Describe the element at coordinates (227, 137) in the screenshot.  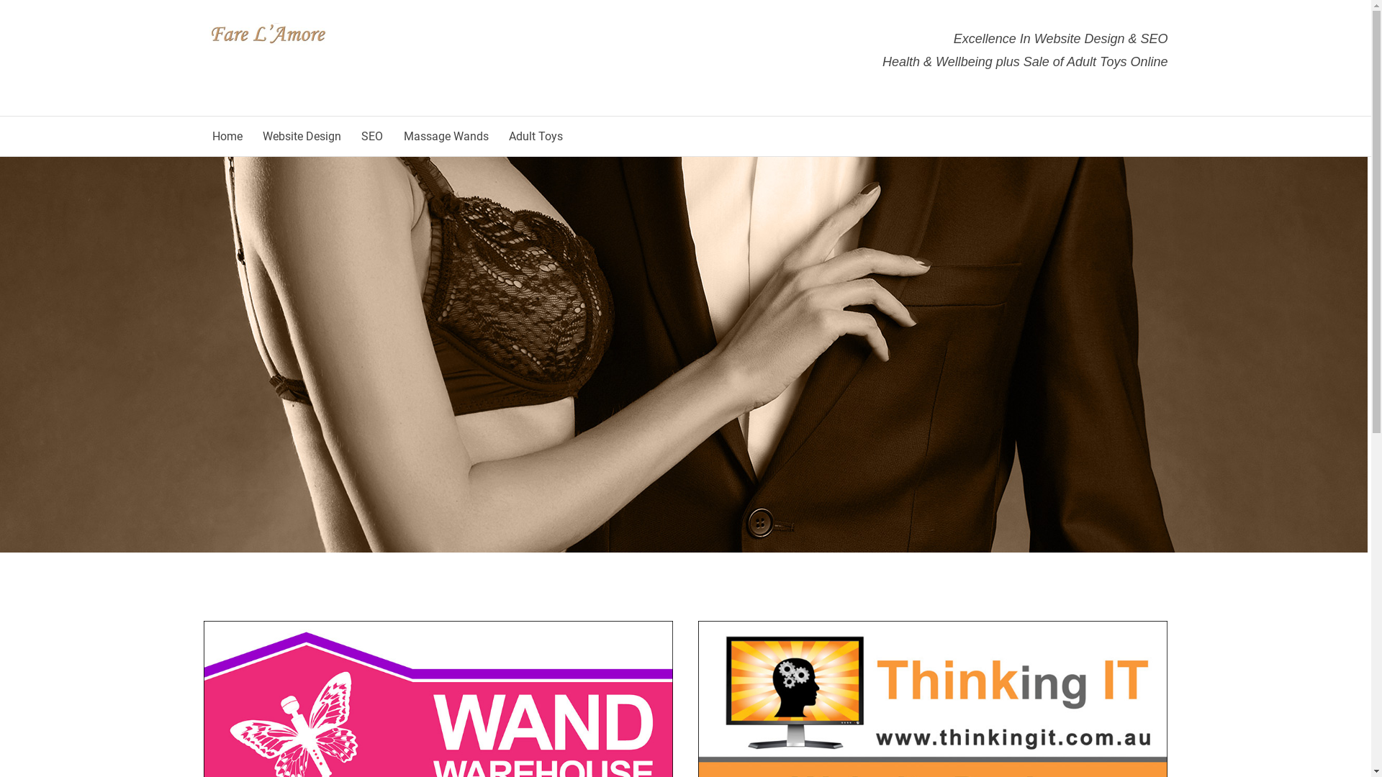
I see `Home` at that location.